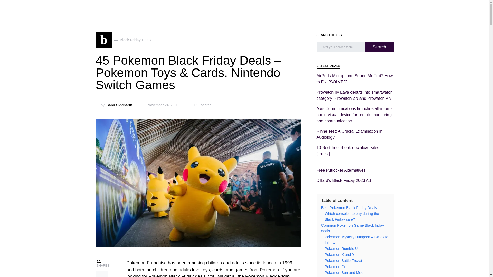 The height and width of the screenshot is (277, 493). I want to click on View all posts by Sanu Siddharth, so click(119, 105).